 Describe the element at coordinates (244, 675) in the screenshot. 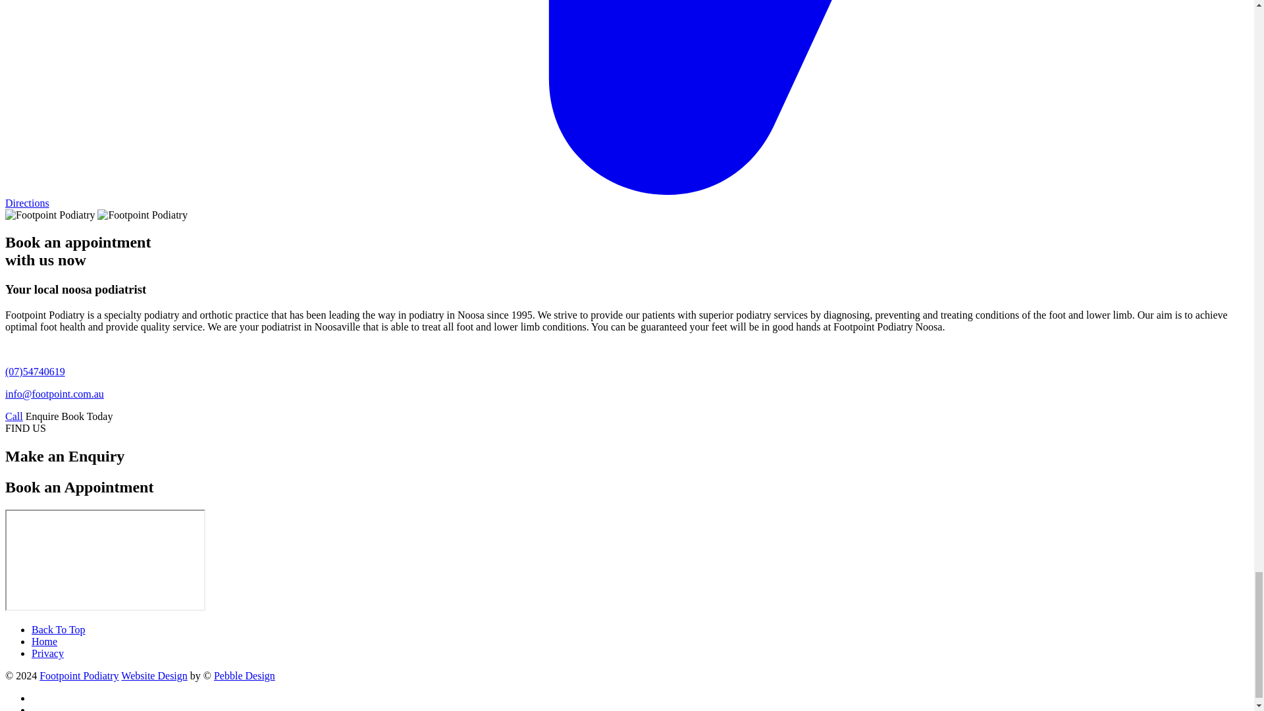

I see `Pebble Design` at that location.